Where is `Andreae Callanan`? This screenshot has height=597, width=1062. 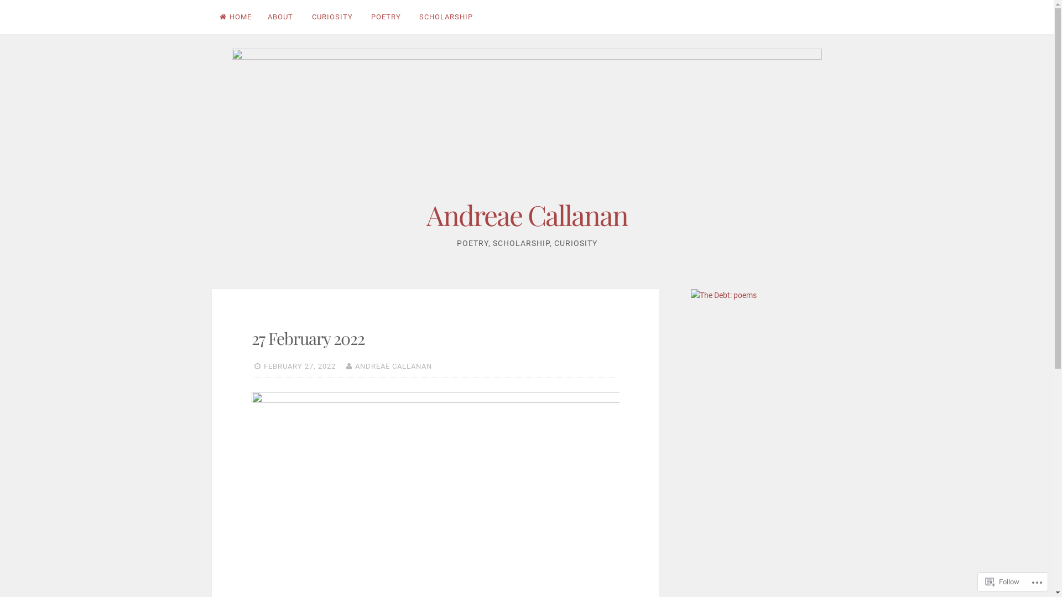 Andreae Callanan is located at coordinates (527, 214).